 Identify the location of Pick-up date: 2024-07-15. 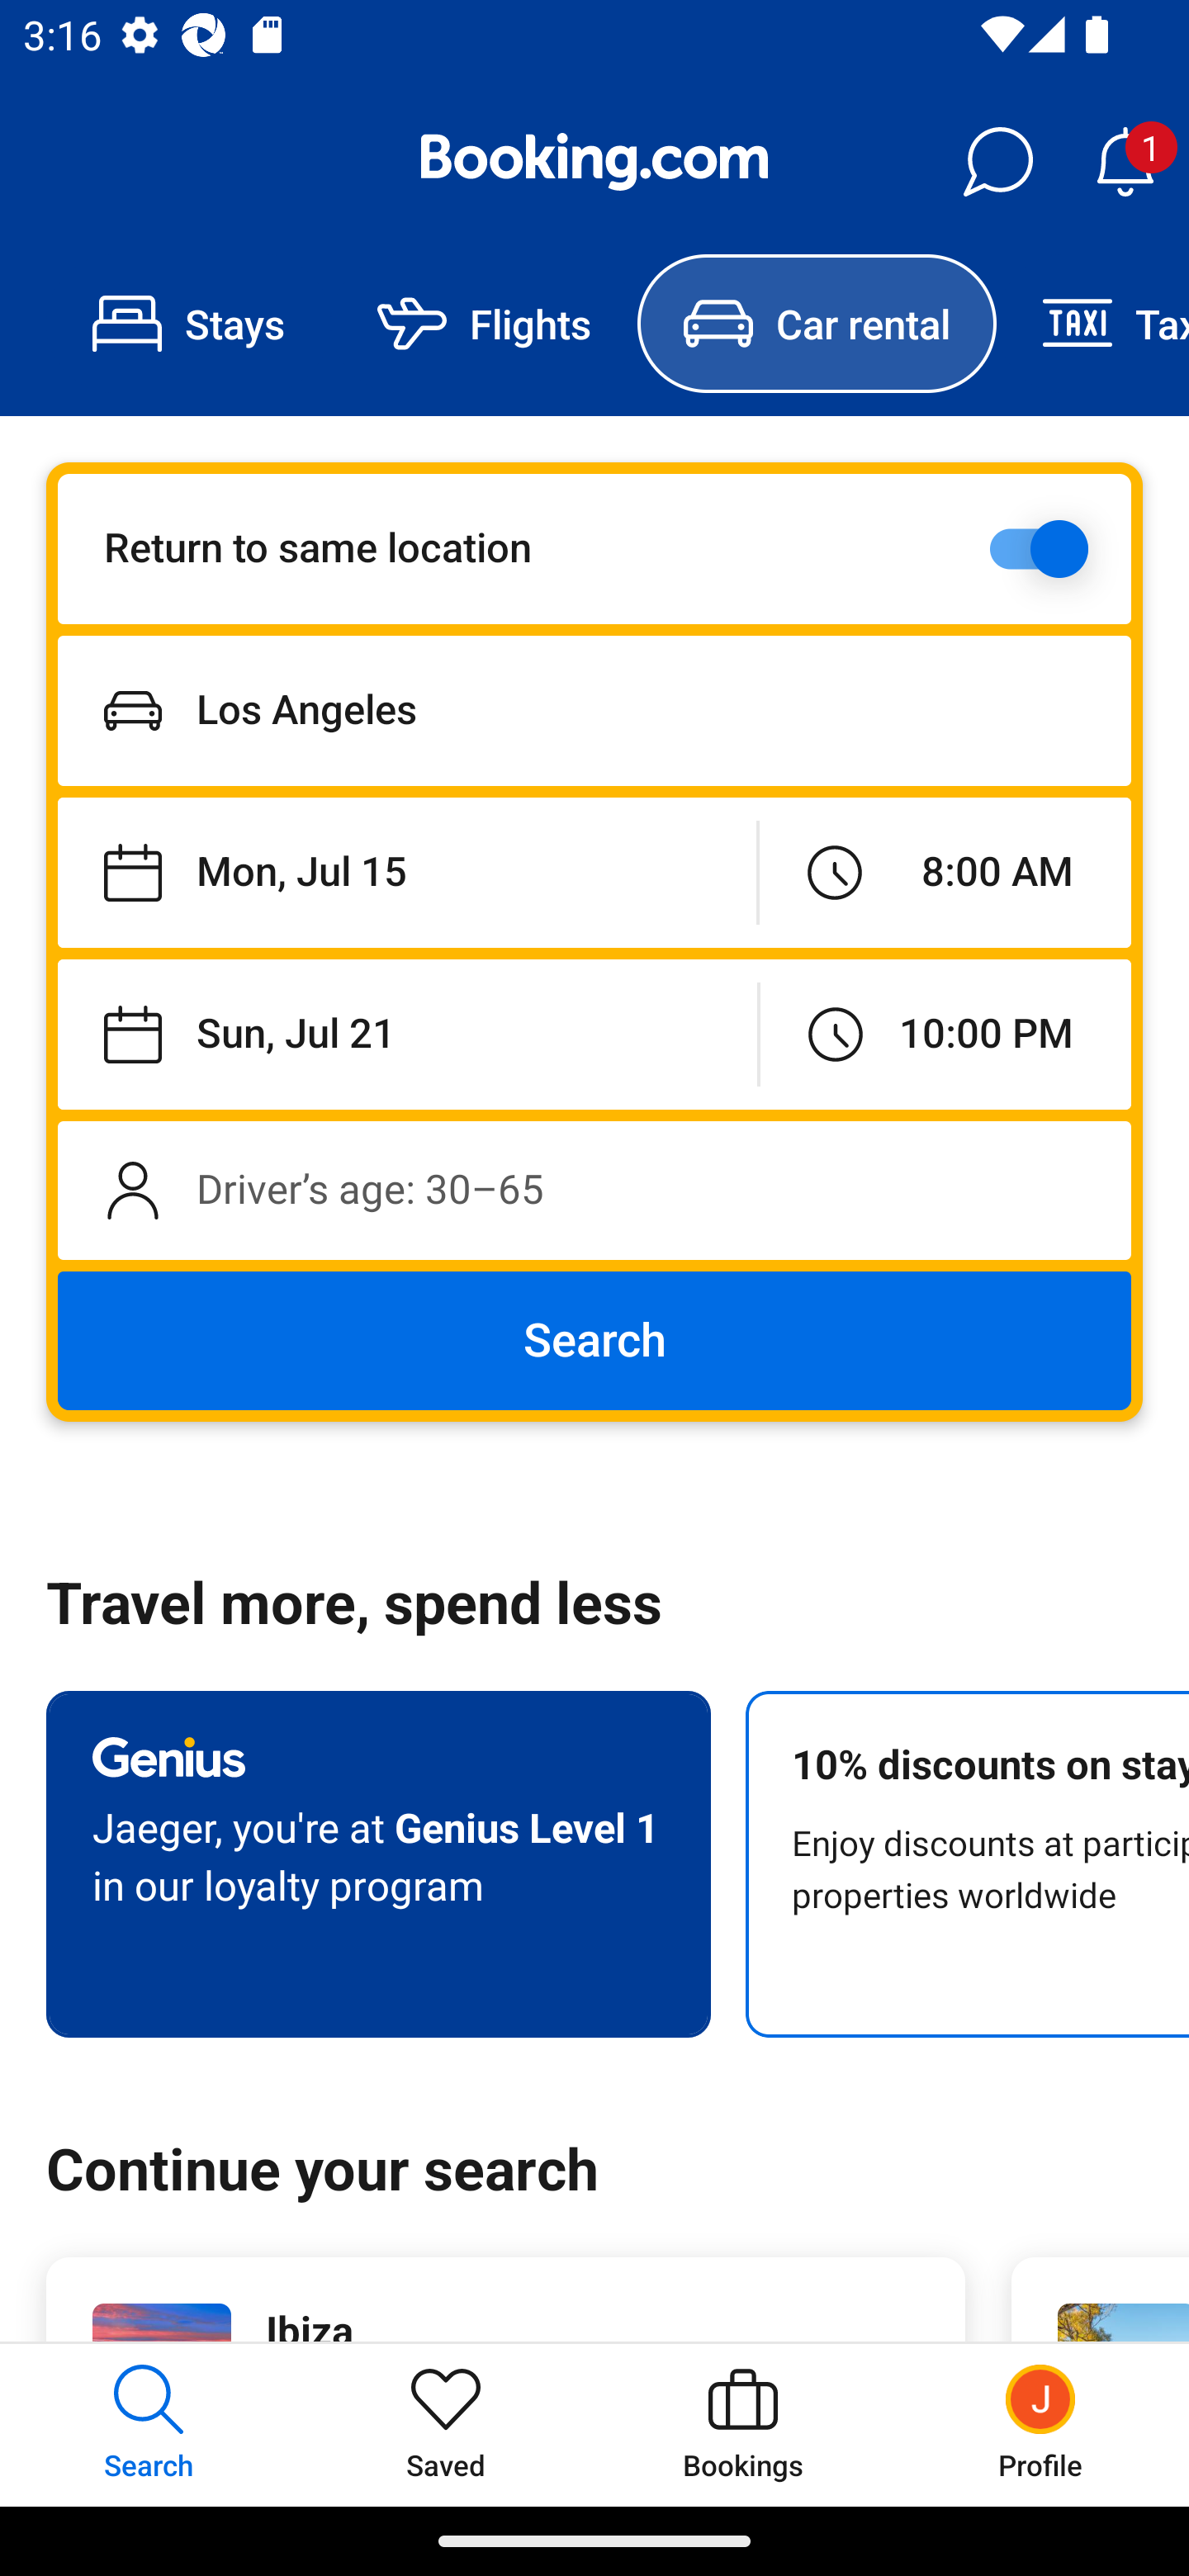
(406, 874).